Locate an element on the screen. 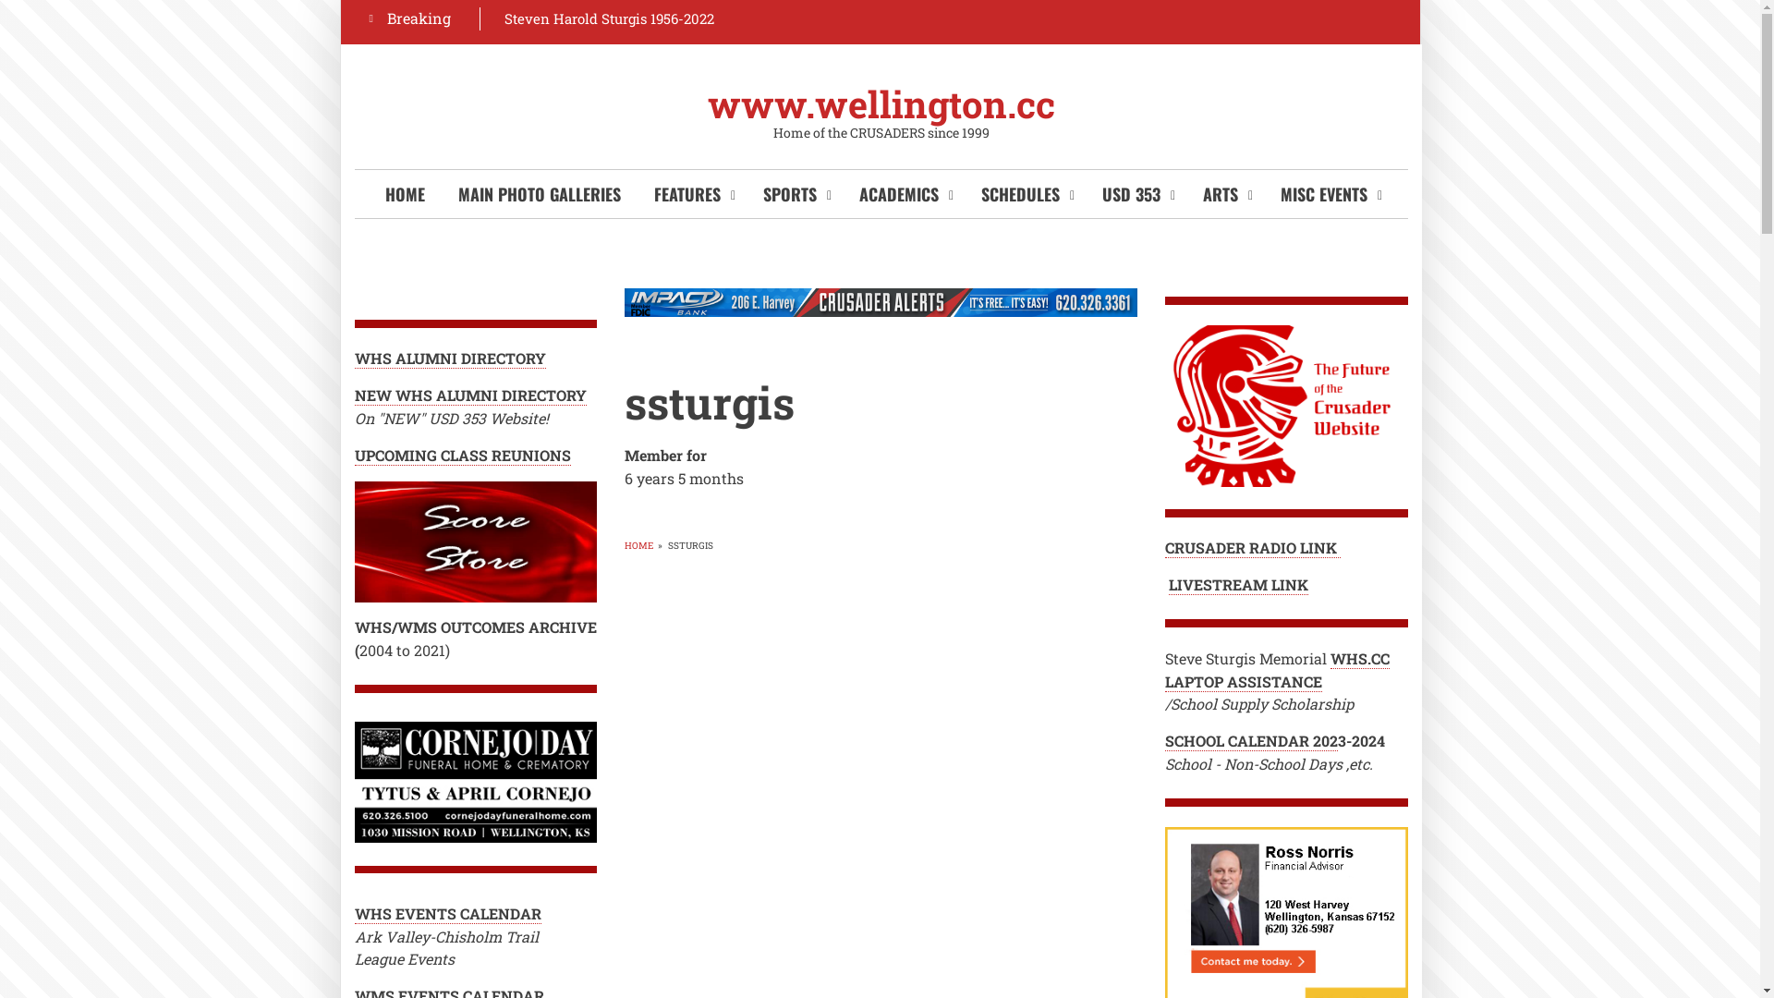  SCHEDULES is located at coordinates (1026, 194).